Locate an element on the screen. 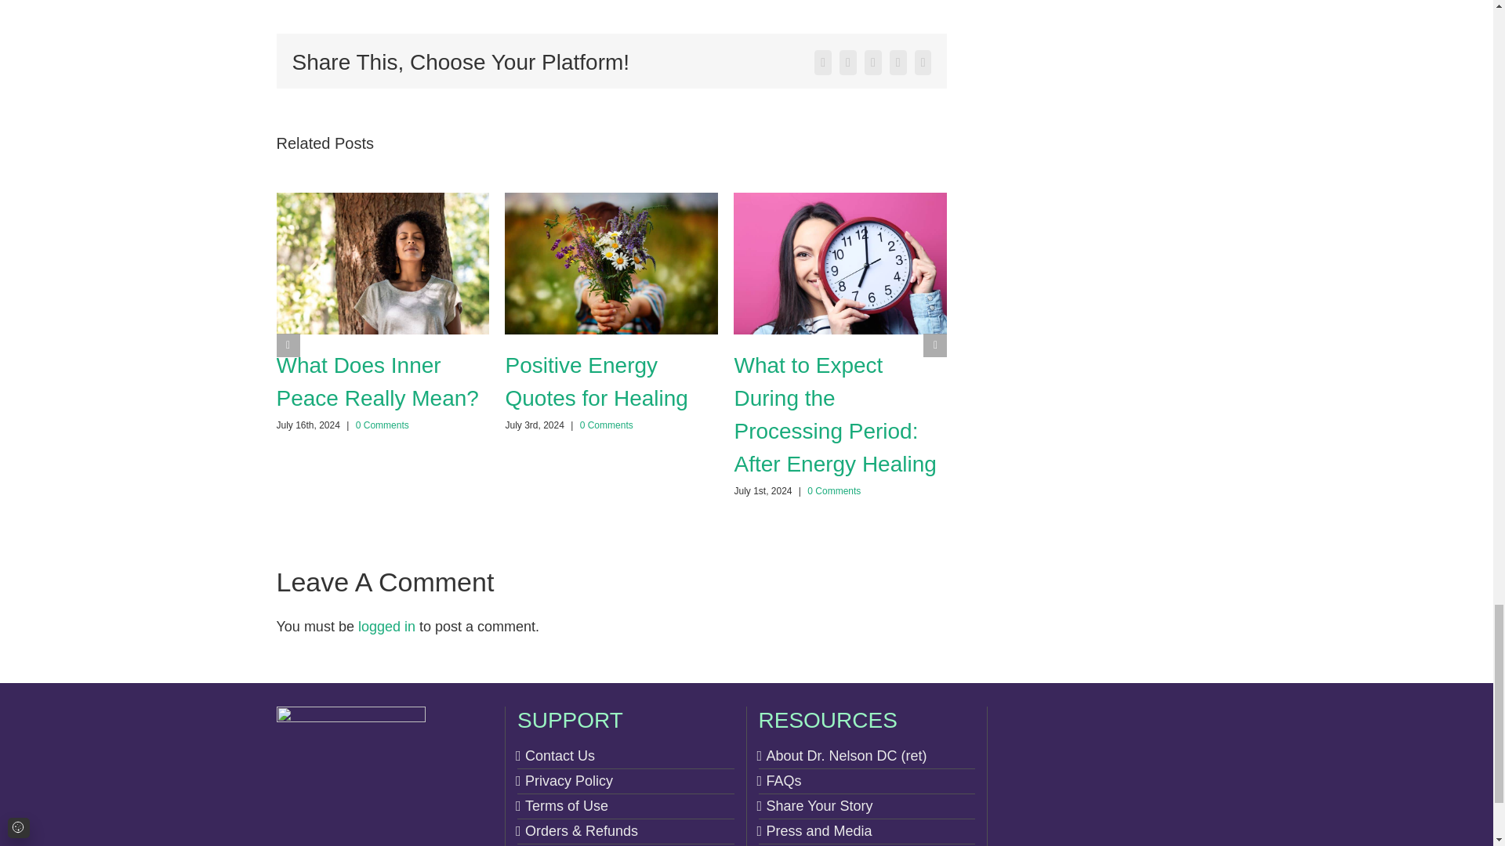 Image resolution: width=1505 pixels, height=846 pixels. What Does Inner Peace Really Mean? is located at coordinates (376, 381).